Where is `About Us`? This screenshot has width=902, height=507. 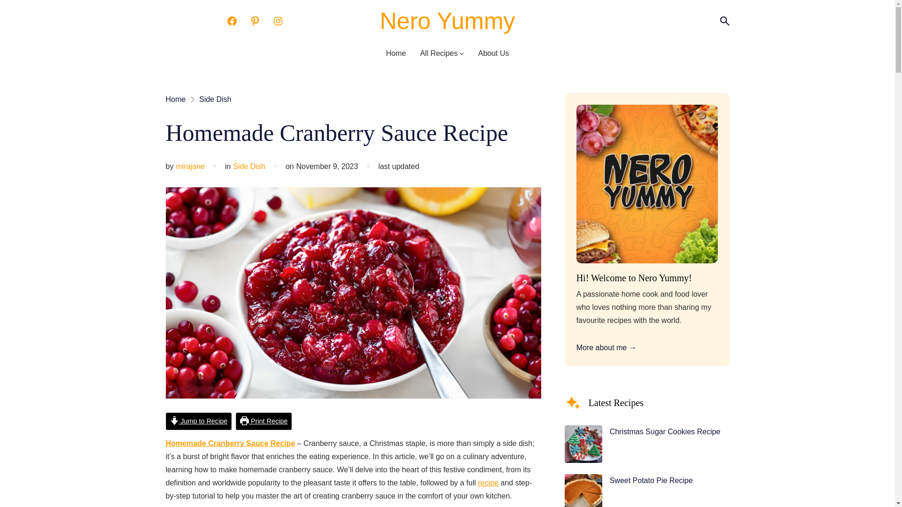 About Us is located at coordinates (493, 54).